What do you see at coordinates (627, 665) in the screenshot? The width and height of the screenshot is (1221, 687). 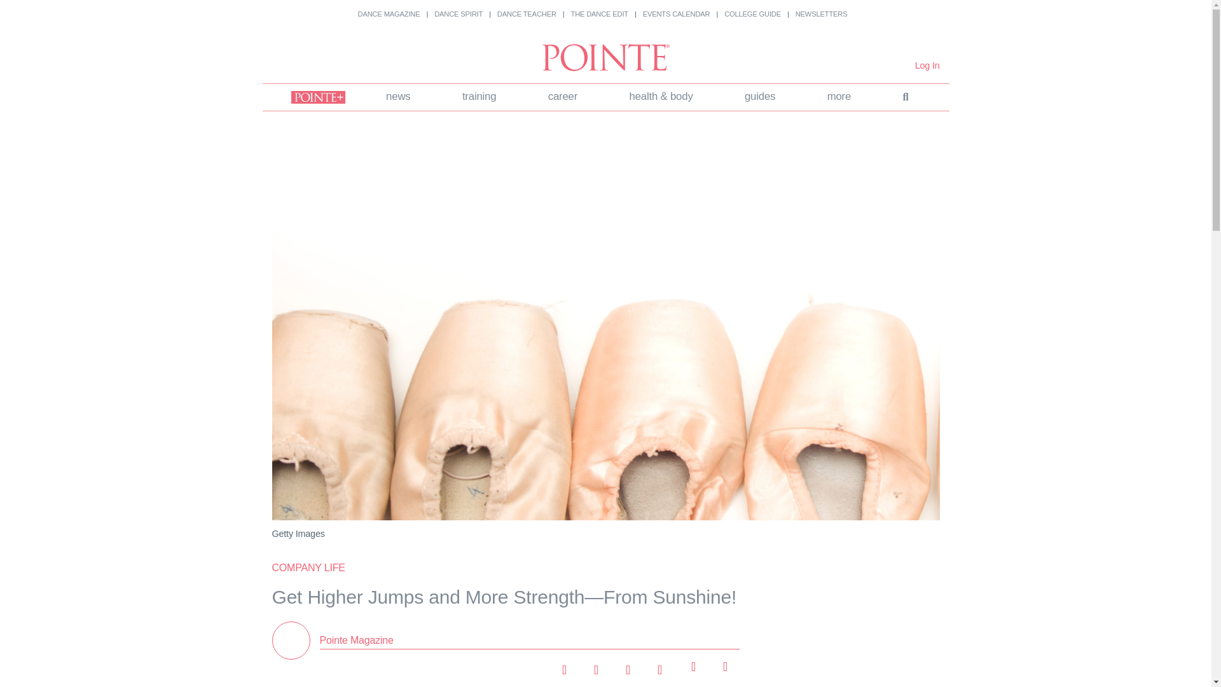 I see `Follow on LinkedIn` at bounding box center [627, 665].